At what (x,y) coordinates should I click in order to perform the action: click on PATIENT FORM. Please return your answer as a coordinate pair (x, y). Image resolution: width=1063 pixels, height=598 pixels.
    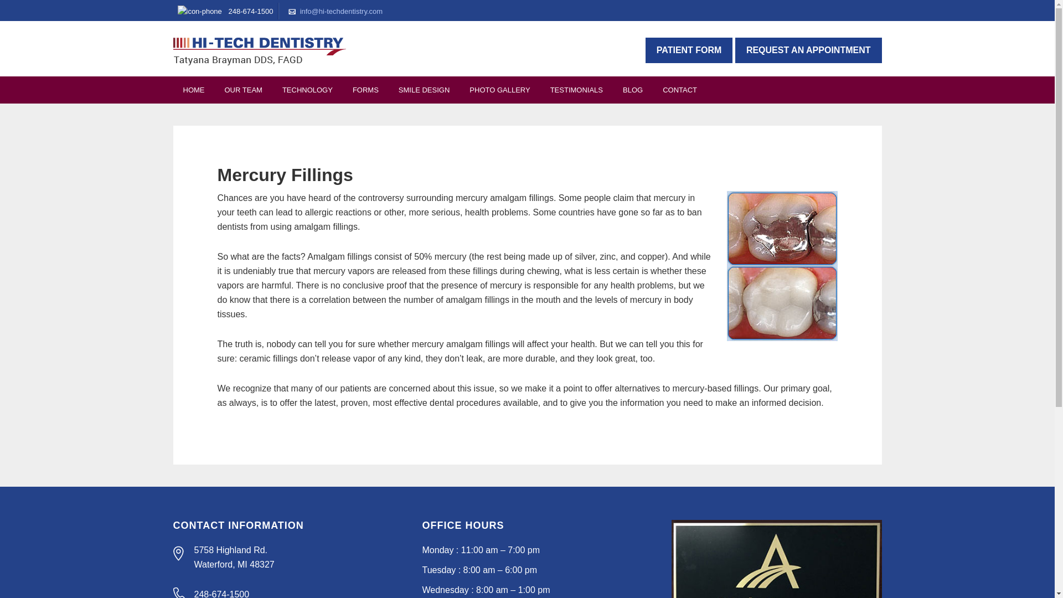
    Looking at the image, I should click on (689, 50).